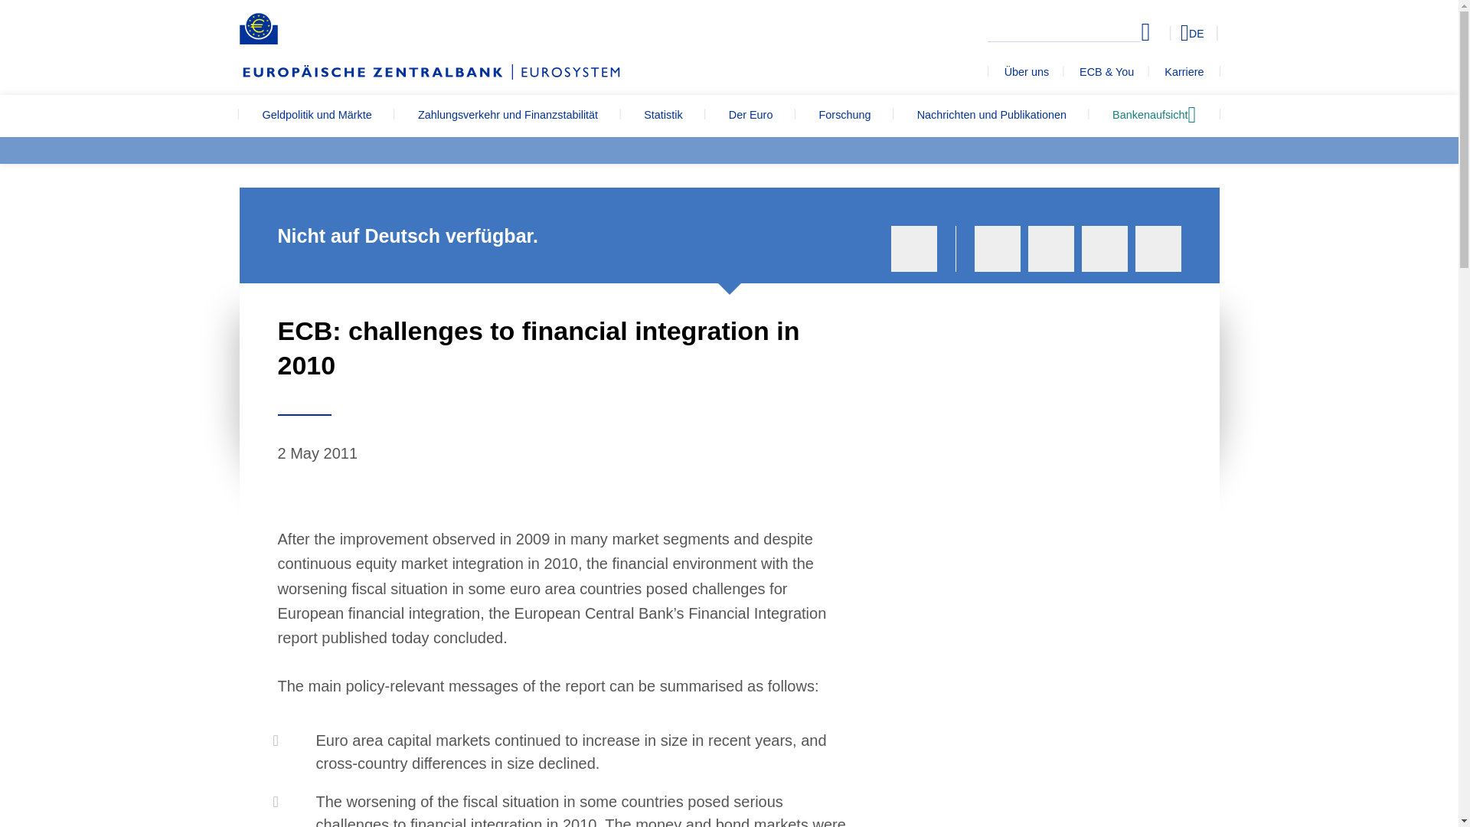  I want to click on Select language, so click(1165, 32).